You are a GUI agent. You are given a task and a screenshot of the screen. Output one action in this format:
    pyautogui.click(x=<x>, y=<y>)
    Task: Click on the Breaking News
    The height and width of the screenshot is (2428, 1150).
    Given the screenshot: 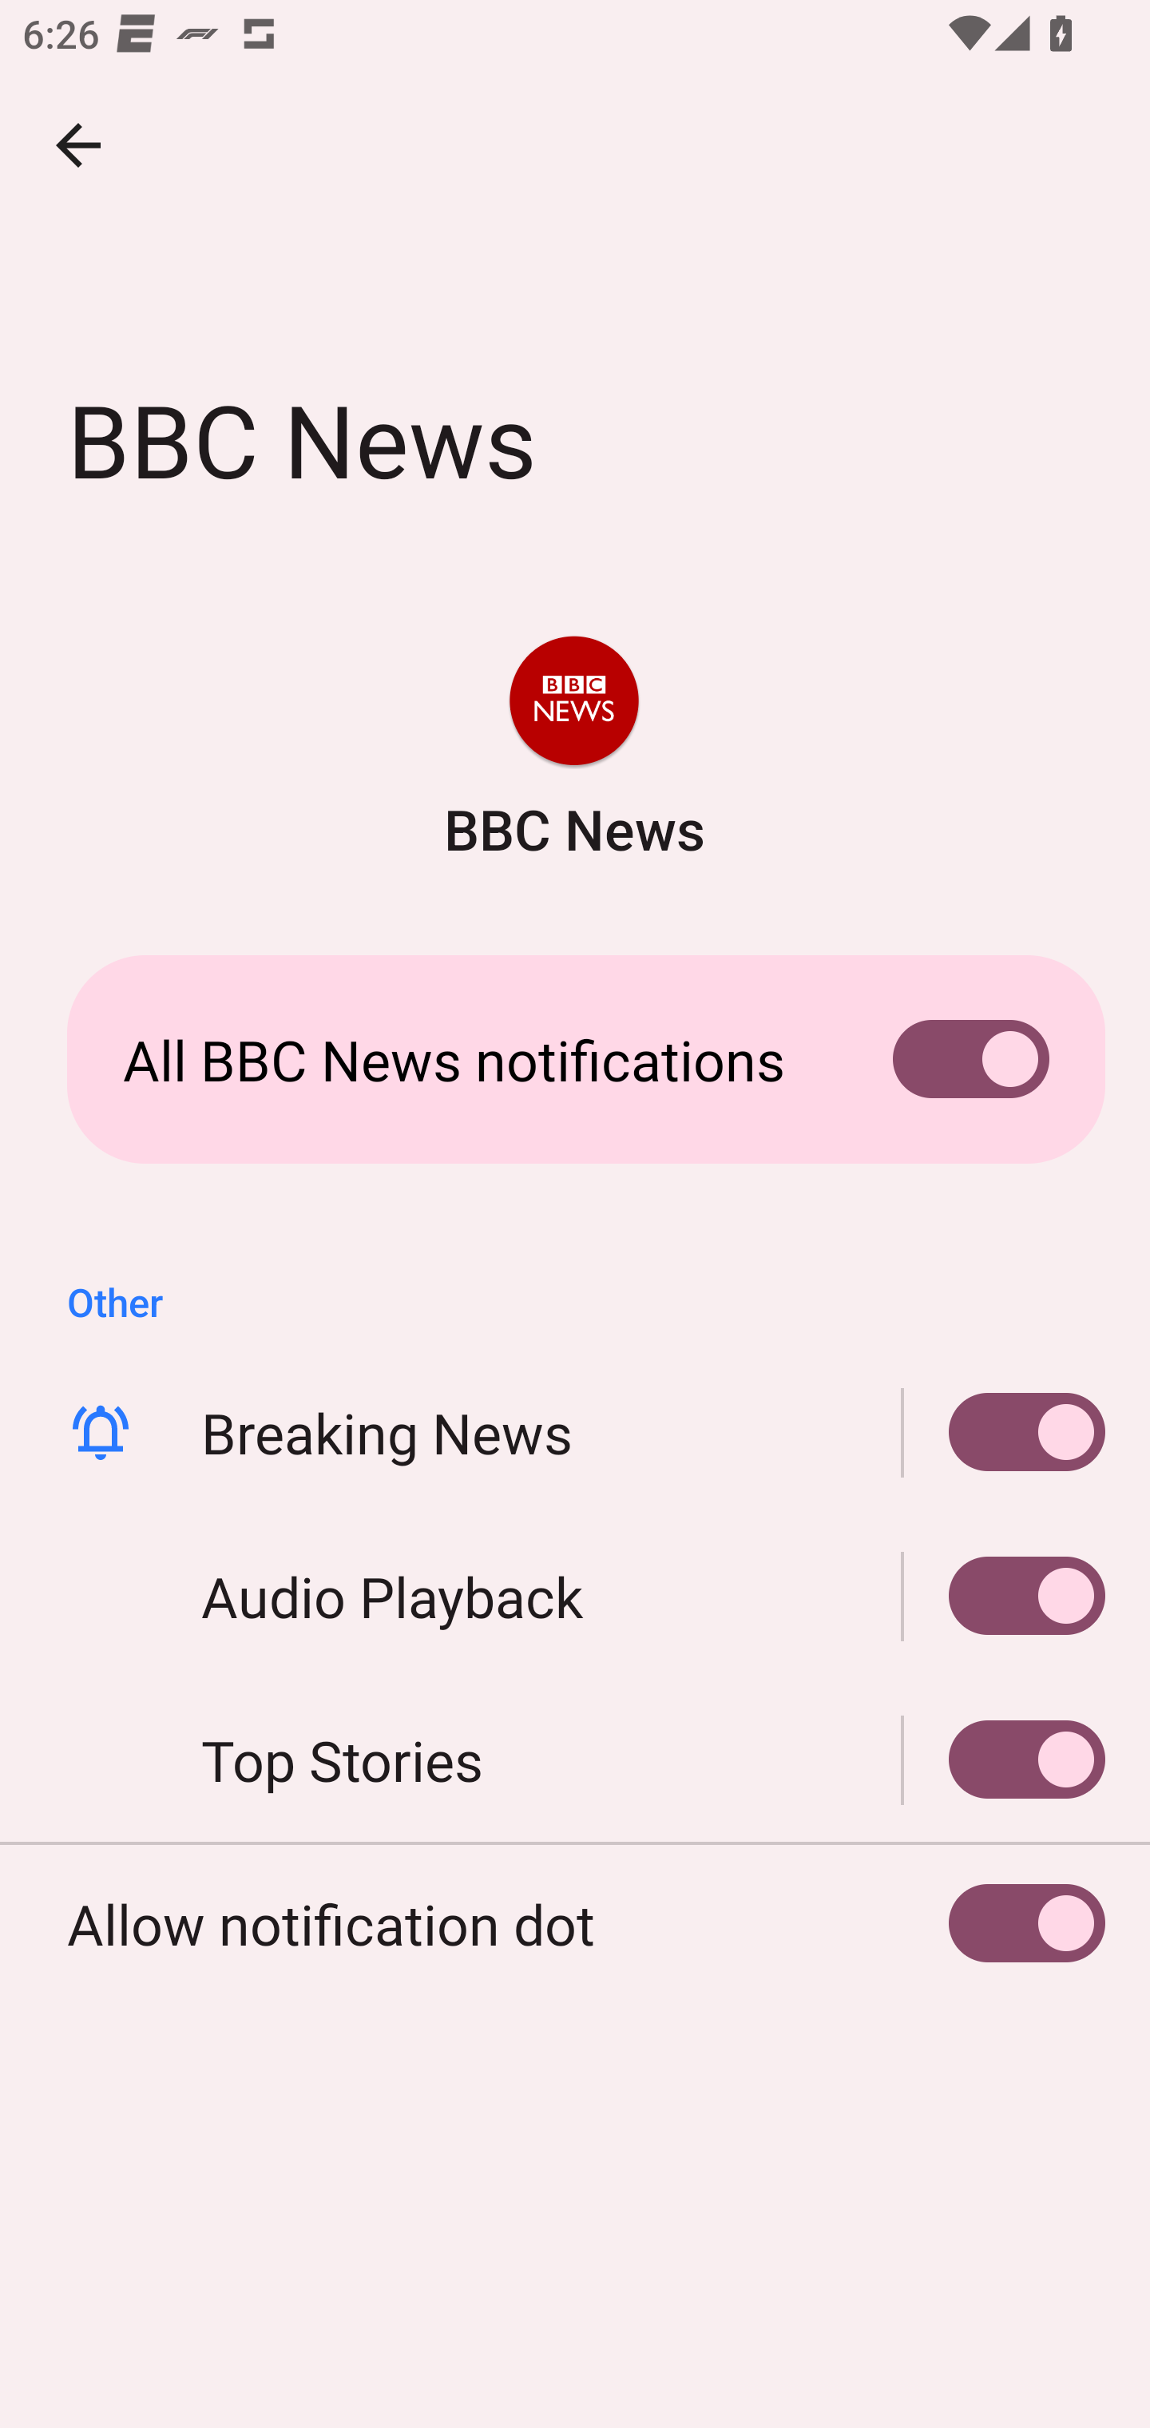 What is the action you would take?
    pyautogui.click(x=575, y=1432)
    